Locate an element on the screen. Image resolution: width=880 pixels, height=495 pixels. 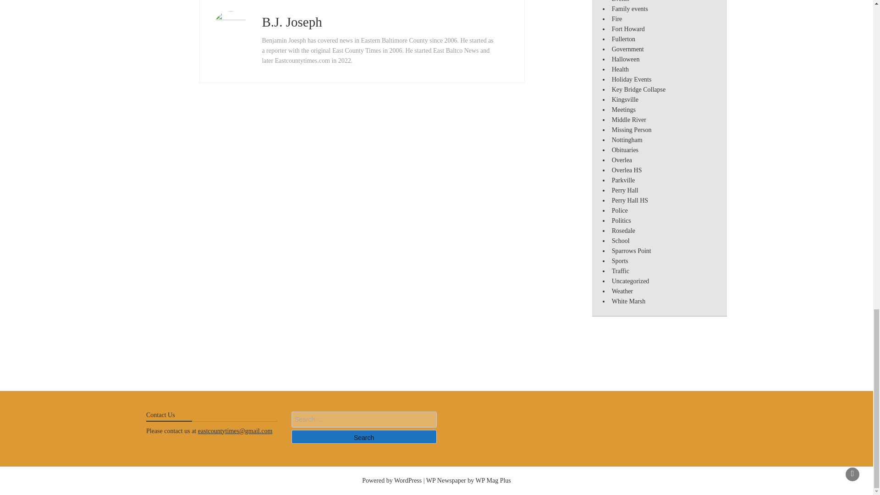
B.J. Joseph is located at coordinates (291, 22).